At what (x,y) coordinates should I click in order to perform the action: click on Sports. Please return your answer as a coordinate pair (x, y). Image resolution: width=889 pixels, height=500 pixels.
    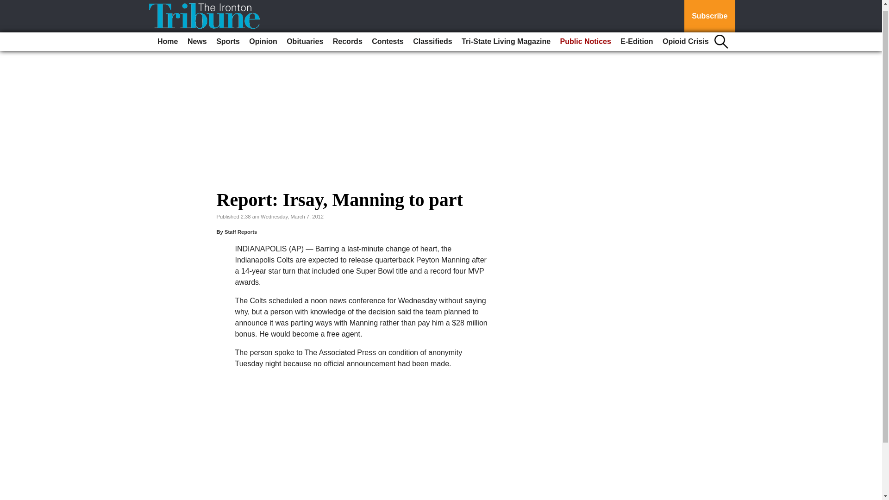
    Looking at the image, I should click on (228, 37).